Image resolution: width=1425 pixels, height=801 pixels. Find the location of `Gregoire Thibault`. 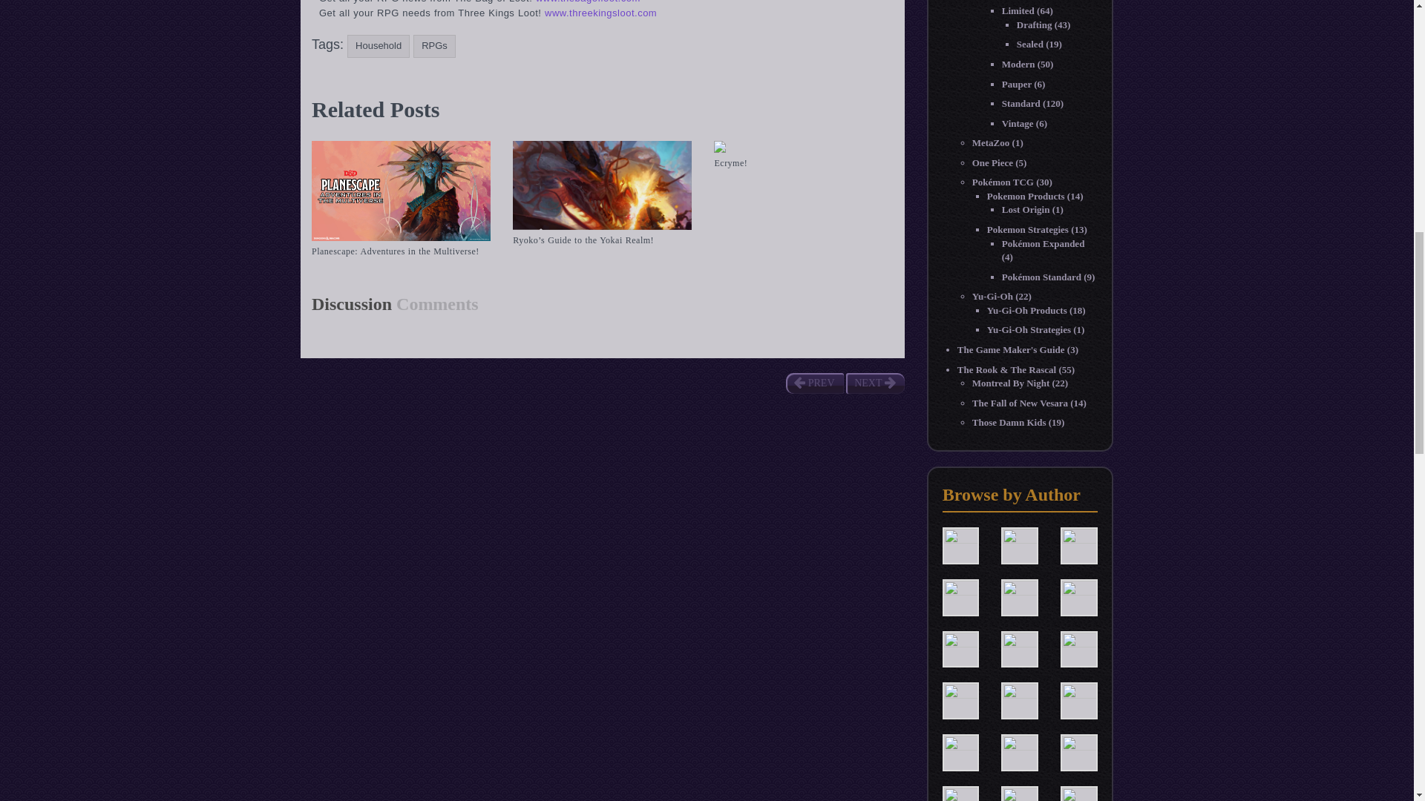

Gregoire Thibault is located at coordinates (1078, 648).